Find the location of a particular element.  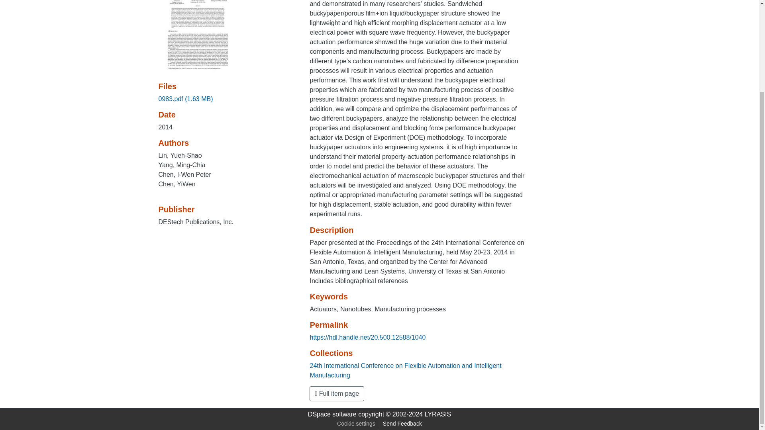

Send Feedback is located at coordinates (402, 424).